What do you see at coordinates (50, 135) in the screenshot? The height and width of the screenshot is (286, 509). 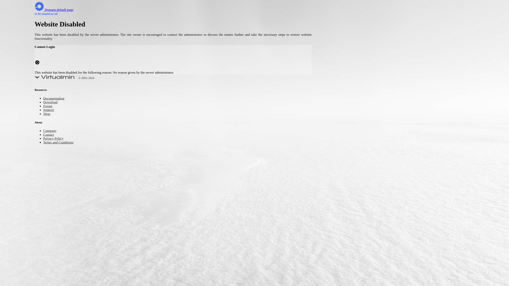 I see `Contact` at bounding box center [50, 135].